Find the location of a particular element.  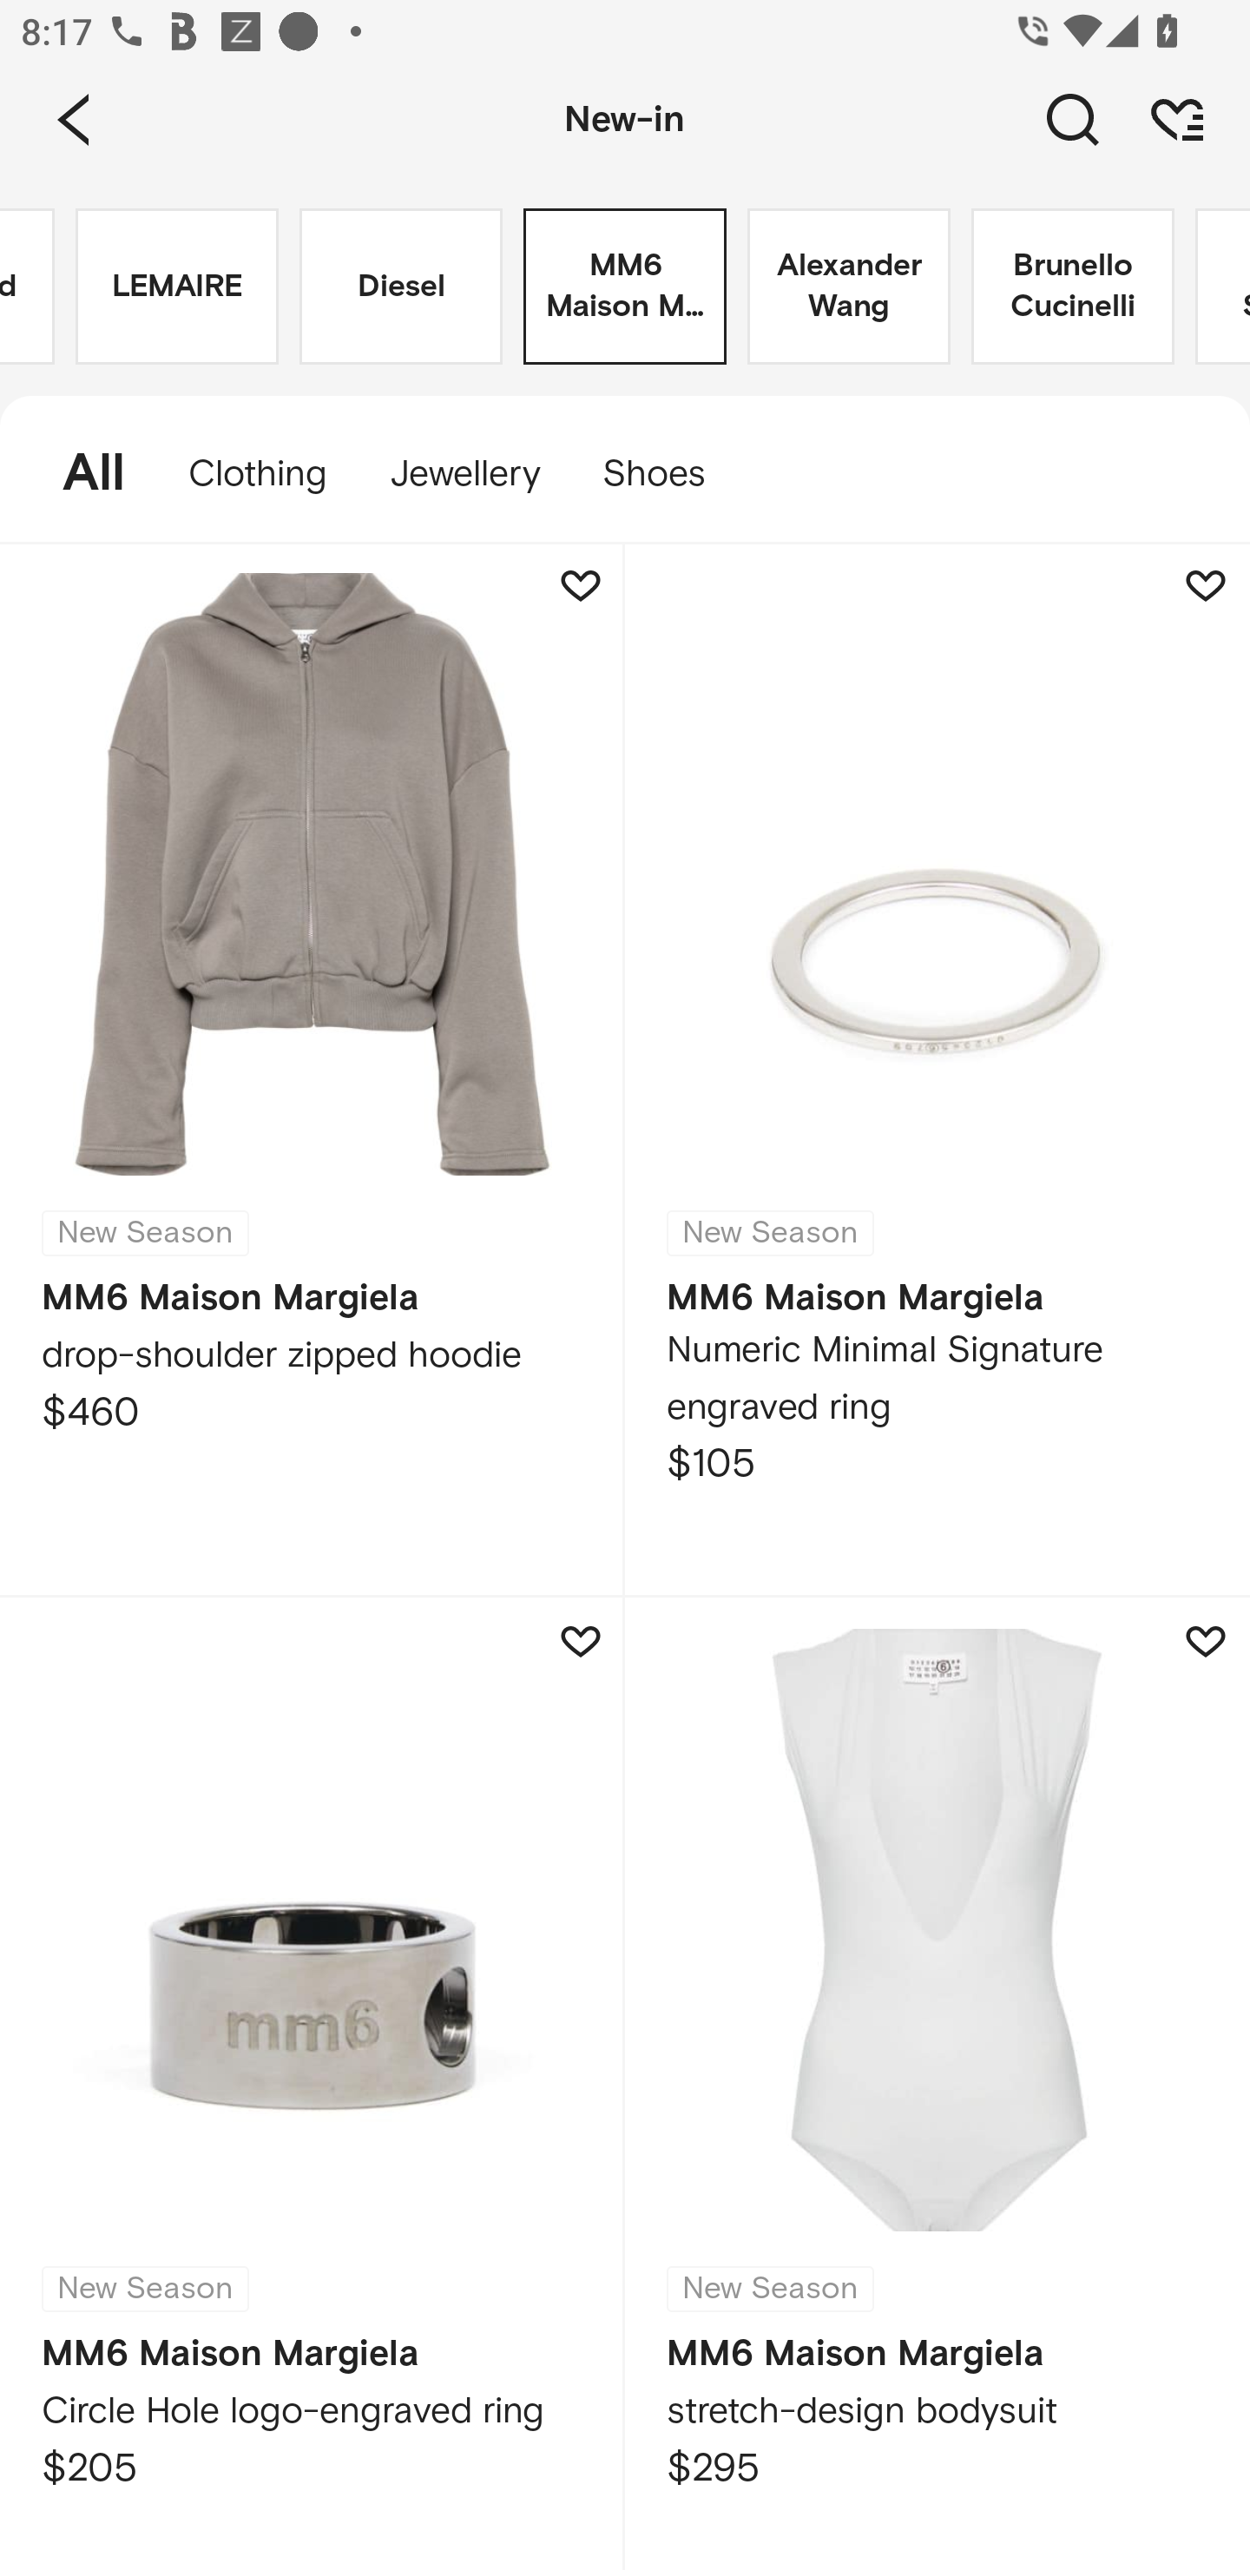

Alexander Wang is located at coordinates (849, 287).